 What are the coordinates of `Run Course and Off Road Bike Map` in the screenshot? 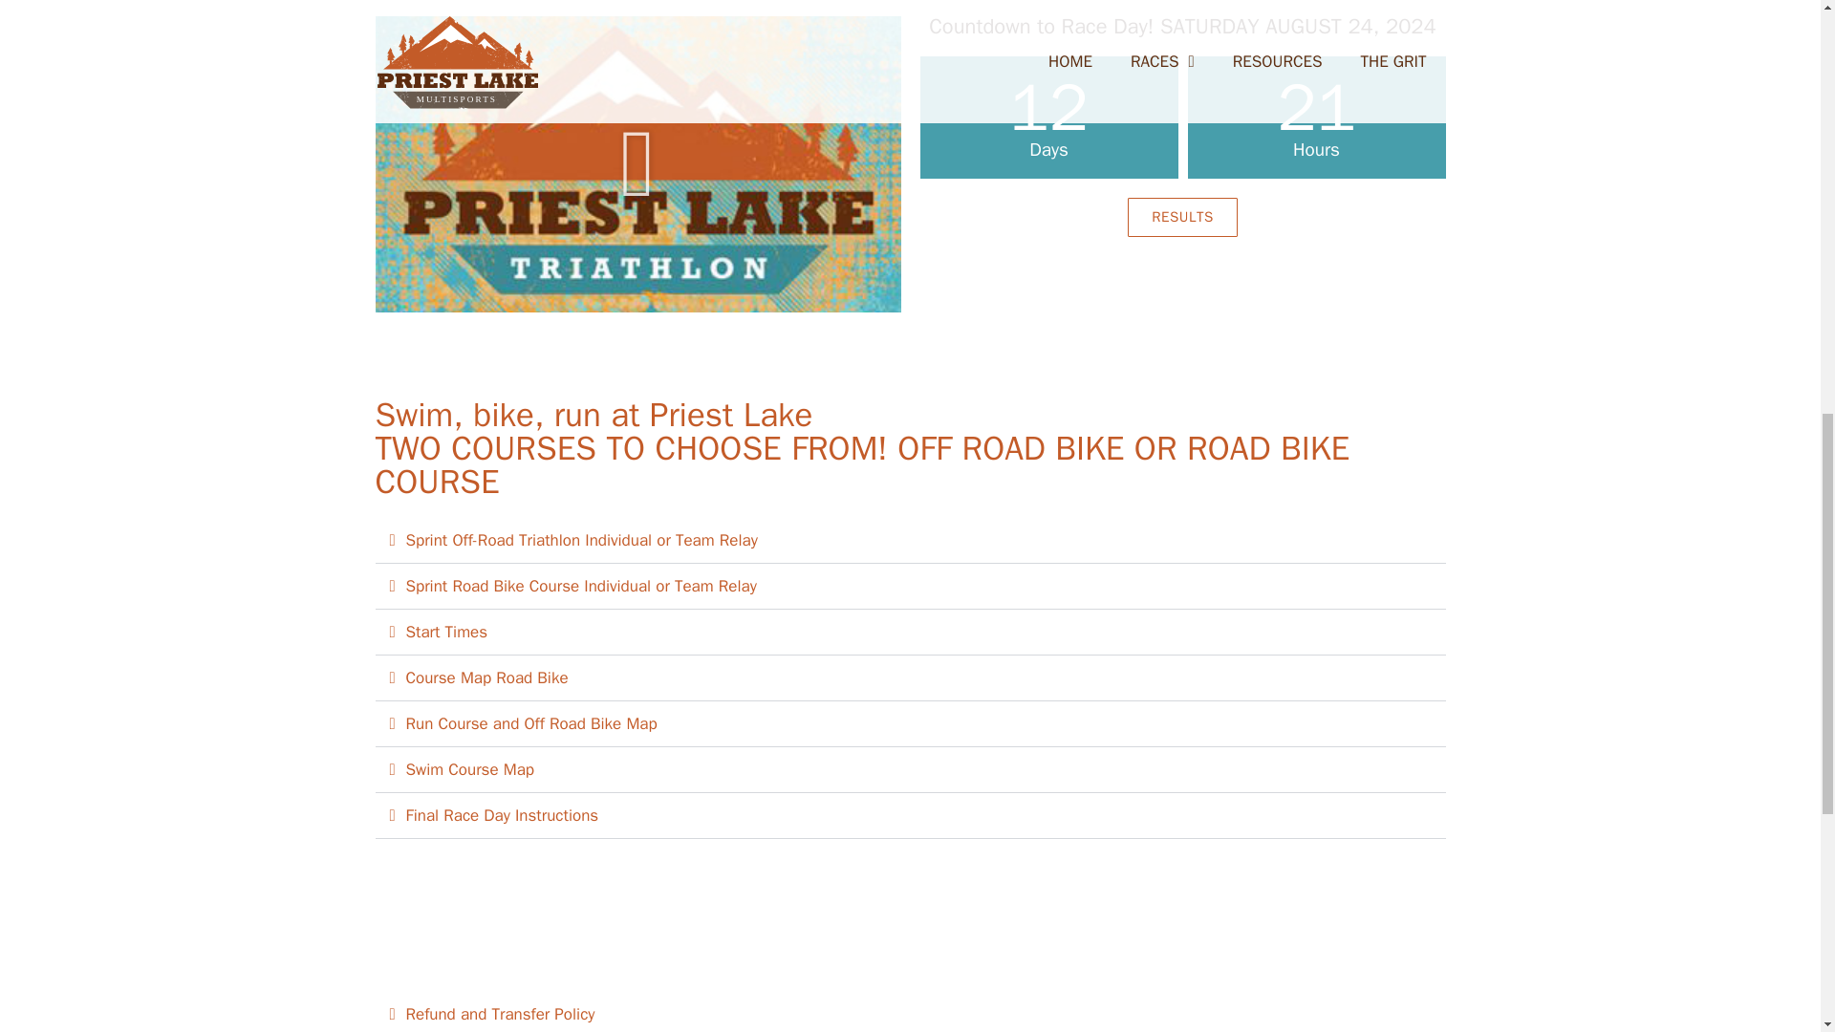 It's located at (531, 723).